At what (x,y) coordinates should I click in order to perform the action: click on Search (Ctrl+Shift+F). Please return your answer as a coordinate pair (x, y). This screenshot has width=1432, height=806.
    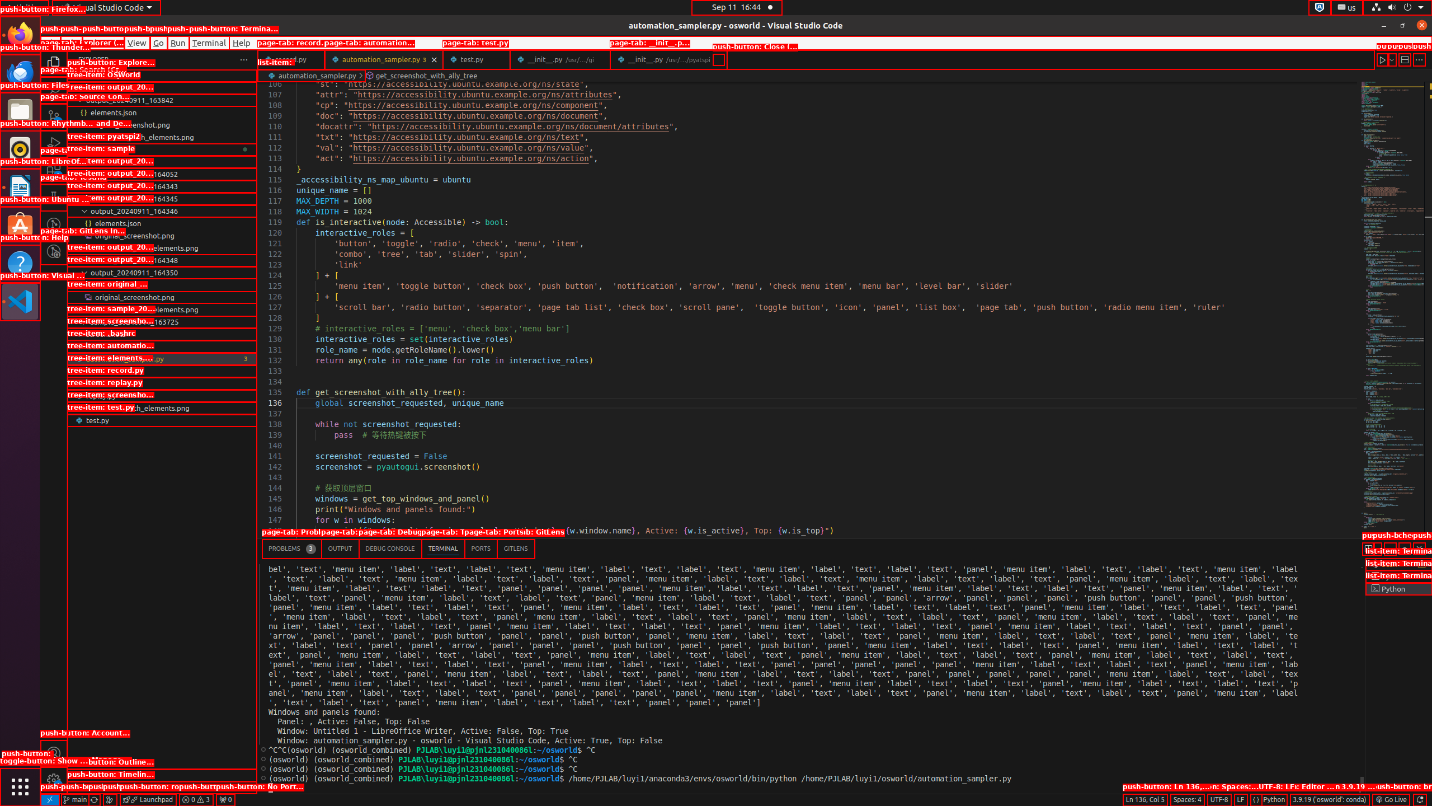
    Looking at the image, I should click on (54, 90).